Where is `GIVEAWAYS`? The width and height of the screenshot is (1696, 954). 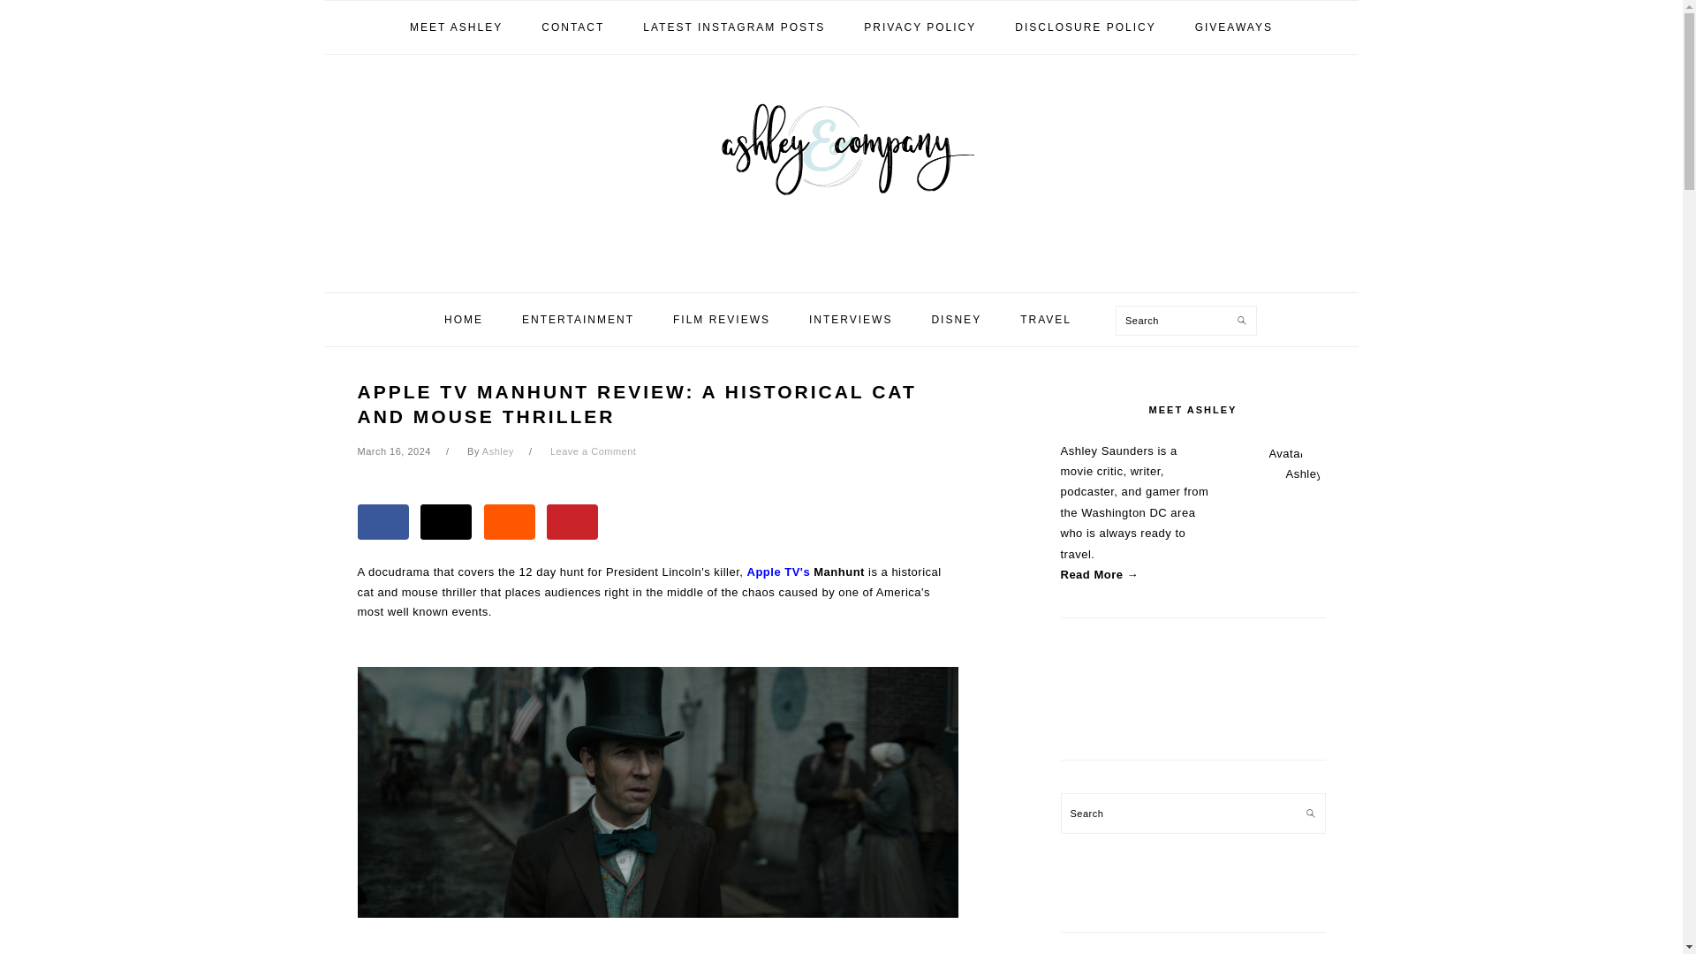
GIVEAWAYS is located at coordinates (1233, 26).